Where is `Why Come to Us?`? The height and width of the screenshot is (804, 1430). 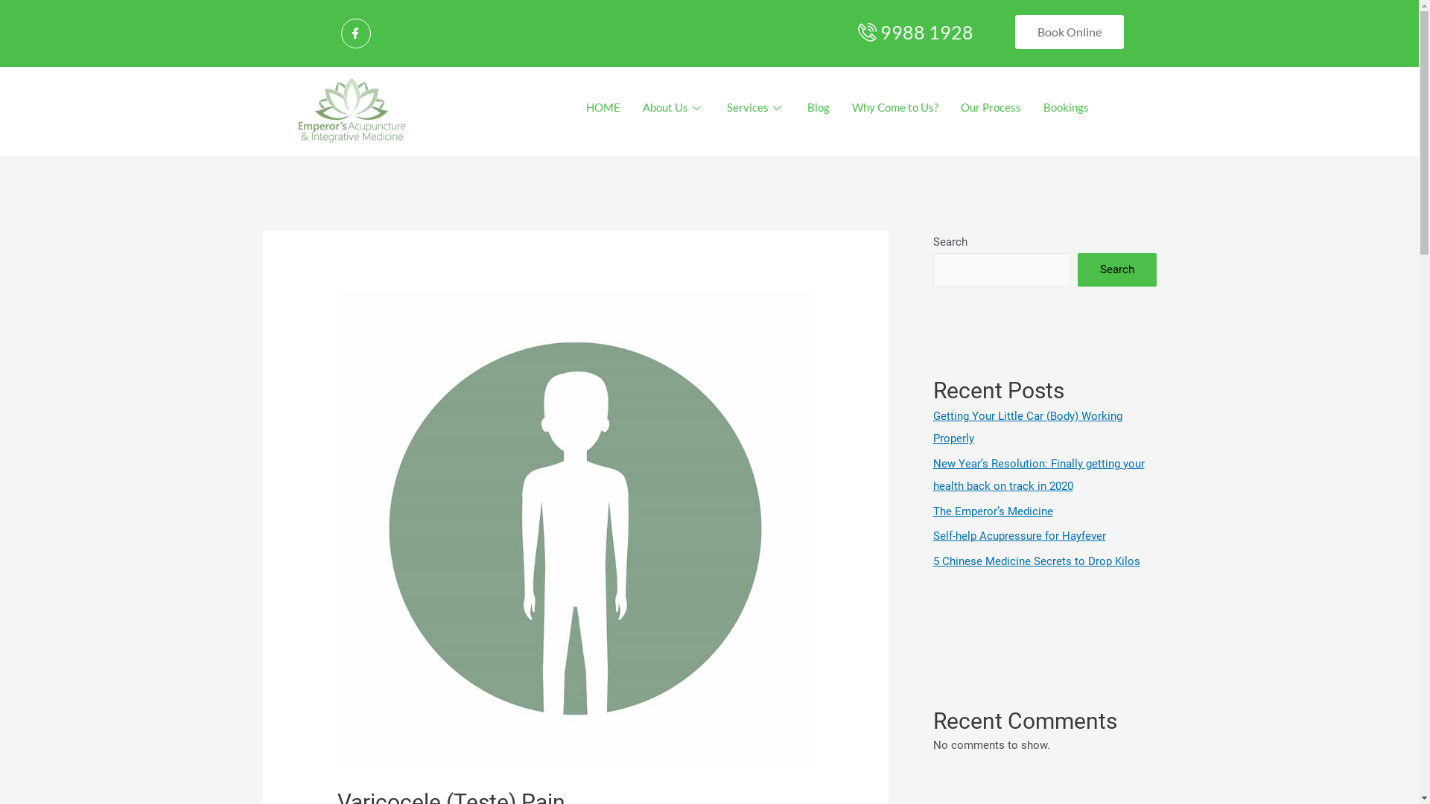 Why Come to Us? is located at coordinates (895, 108).